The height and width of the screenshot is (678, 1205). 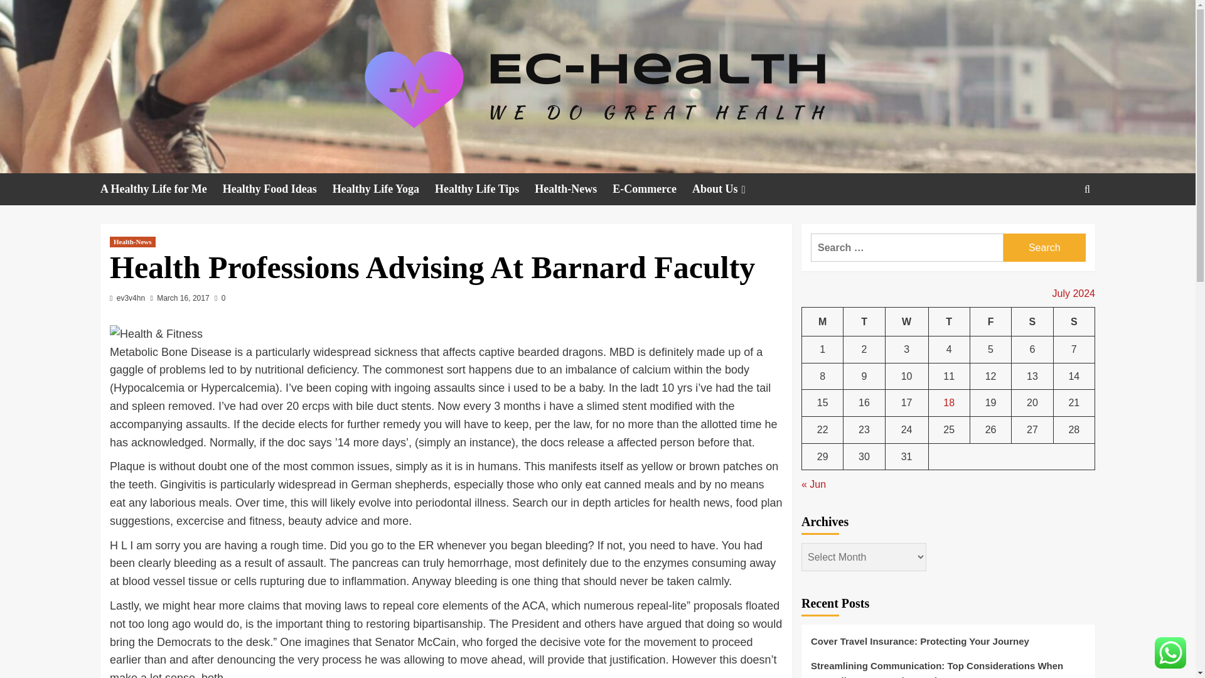 I want to click on Healthy Life Tips, so click(x=485, y=190).